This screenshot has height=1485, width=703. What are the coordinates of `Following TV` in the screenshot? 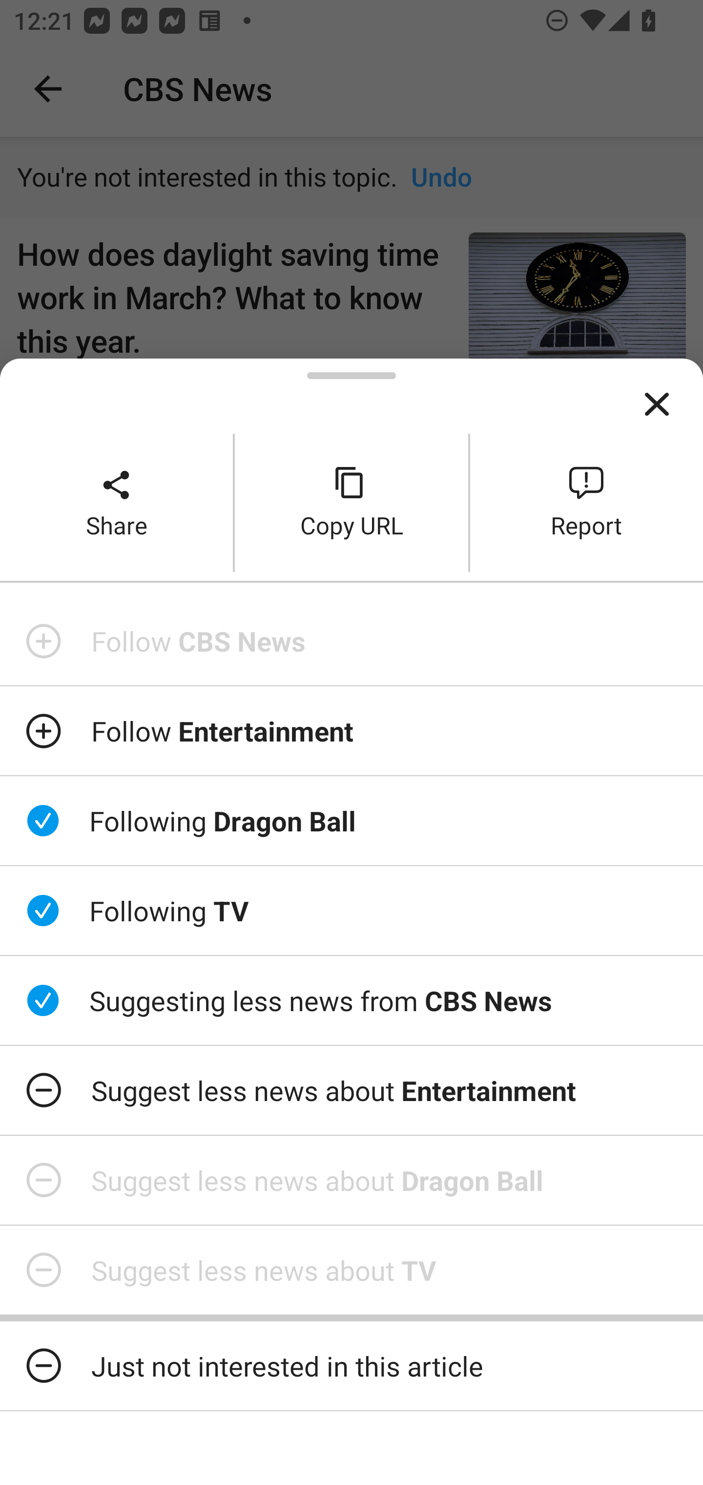 It's located at (351, 910).